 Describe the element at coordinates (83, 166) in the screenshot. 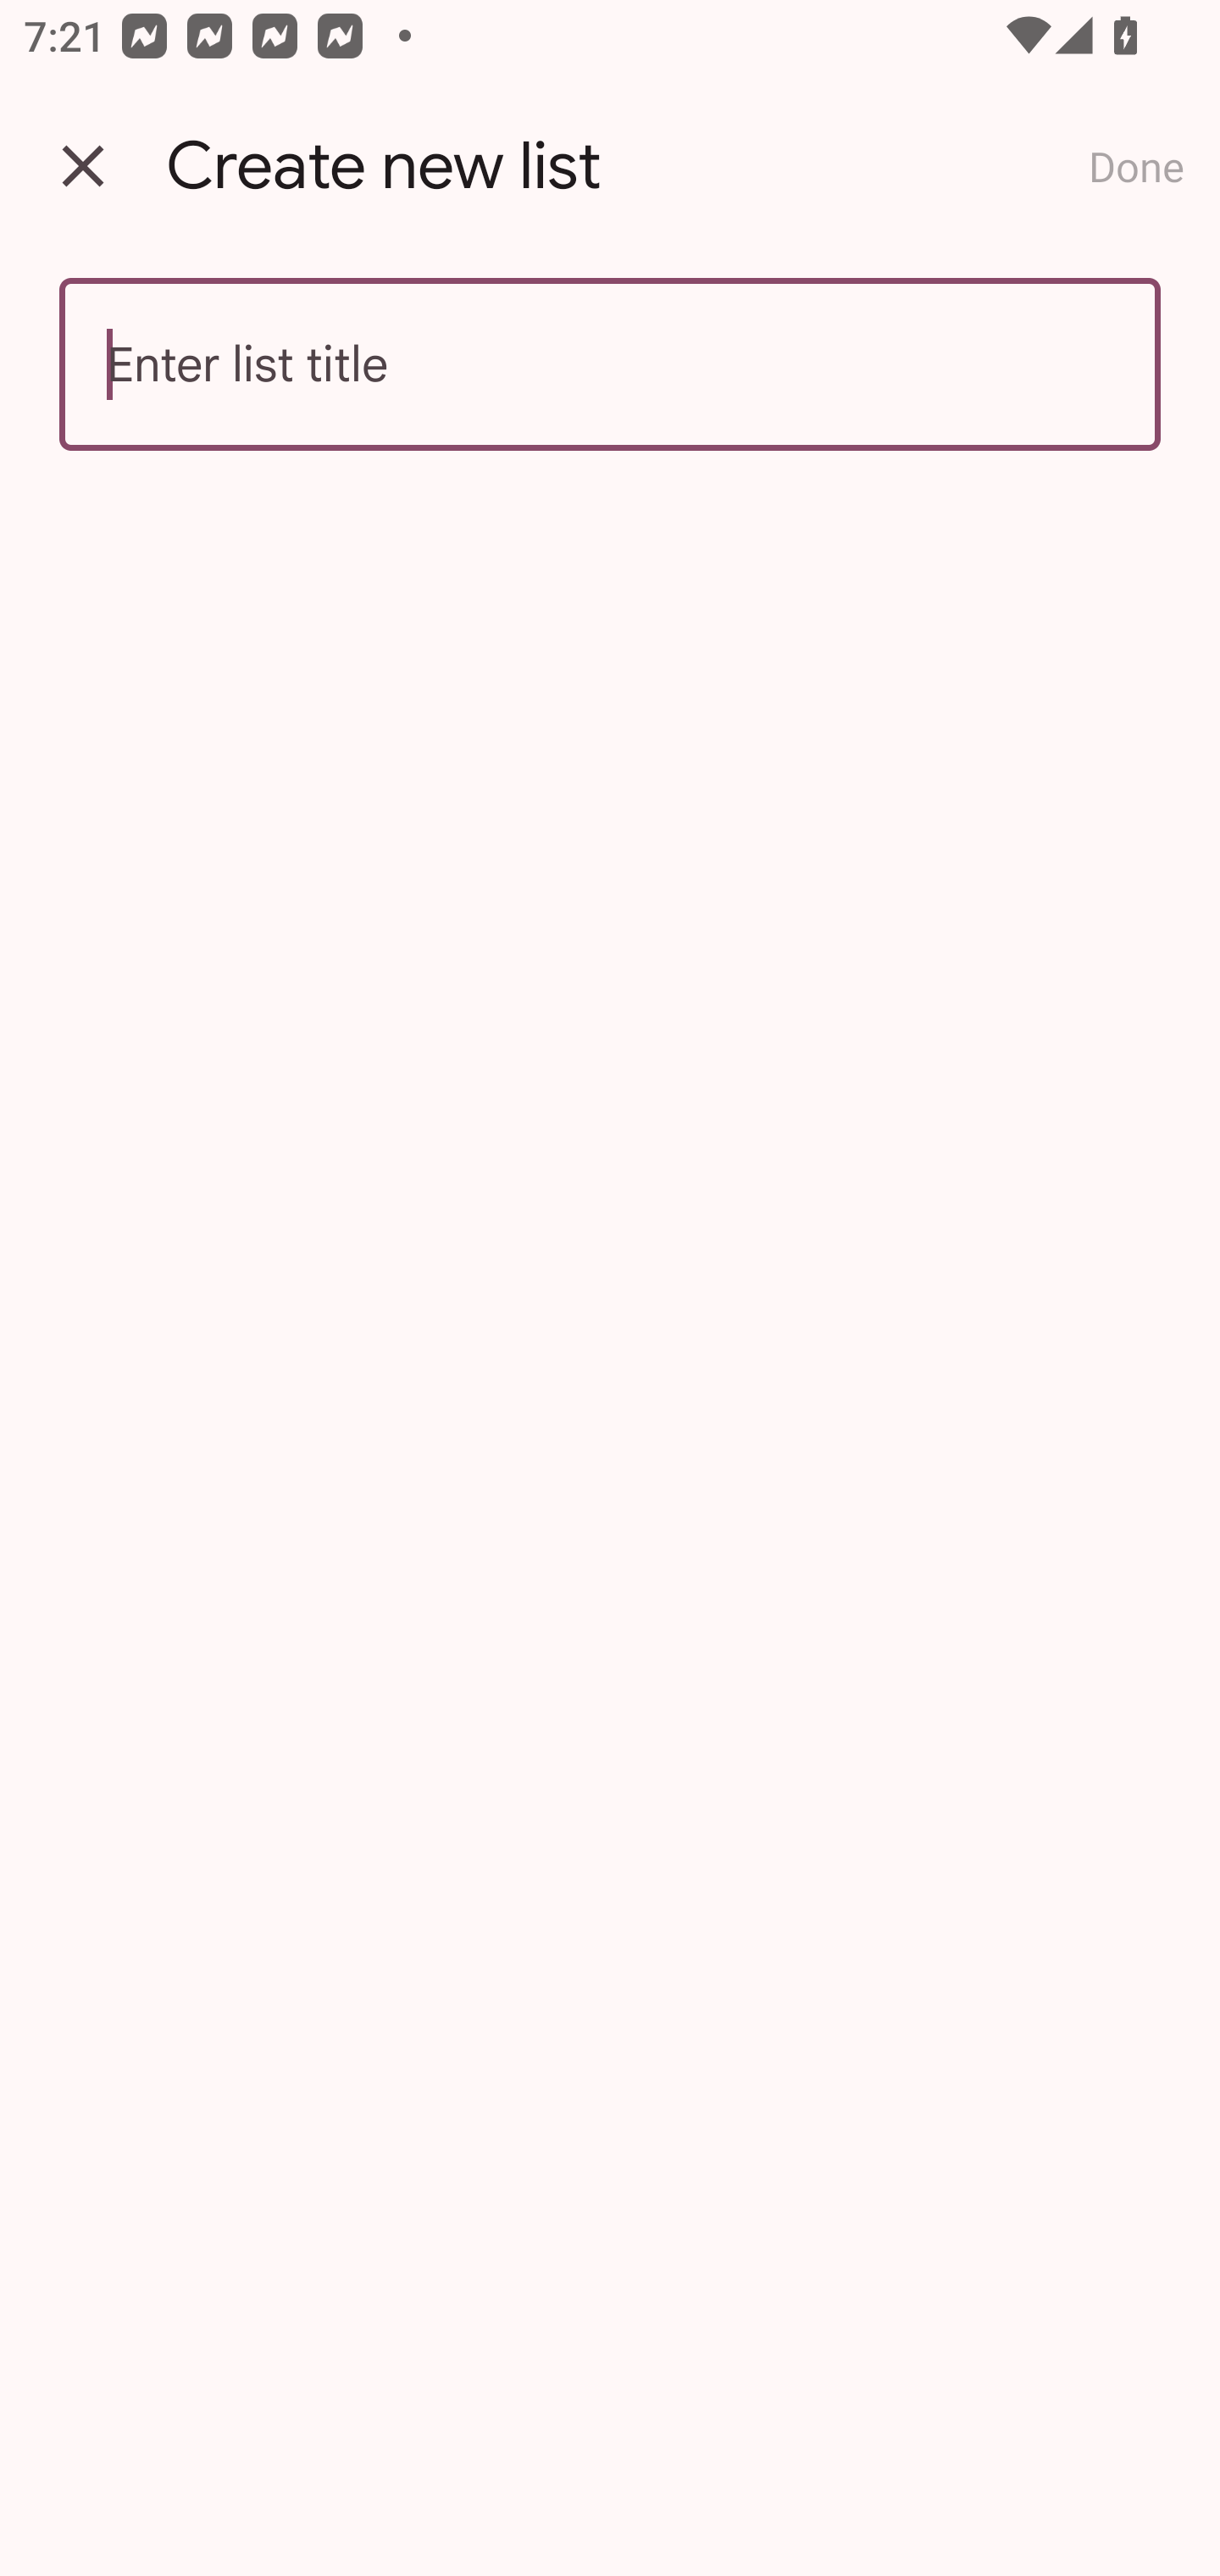

I see `Back` at that location.